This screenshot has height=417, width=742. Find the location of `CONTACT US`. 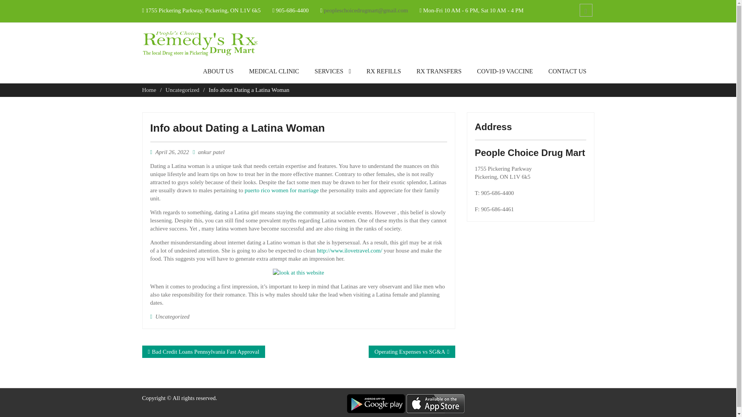

CONTACT US is located at coordinates (567, 73).